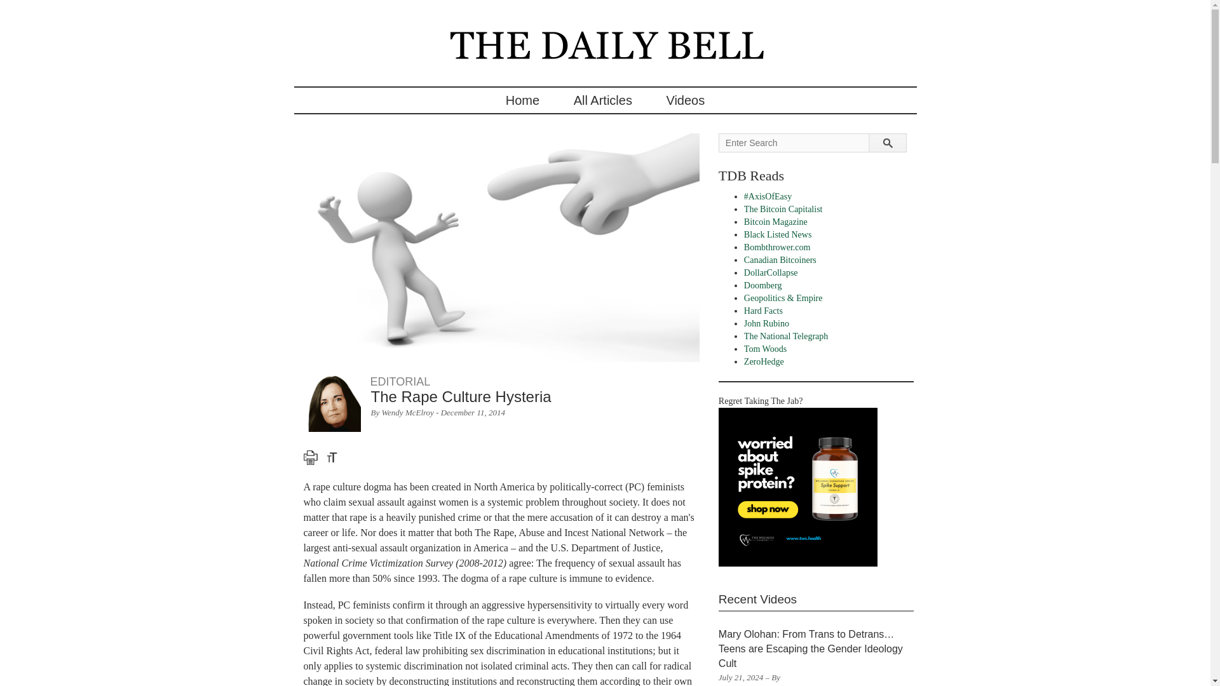 Image resolution: width=1220 pixels, height=686 pixels. I want to click on Doomberg, so click(762, 285).